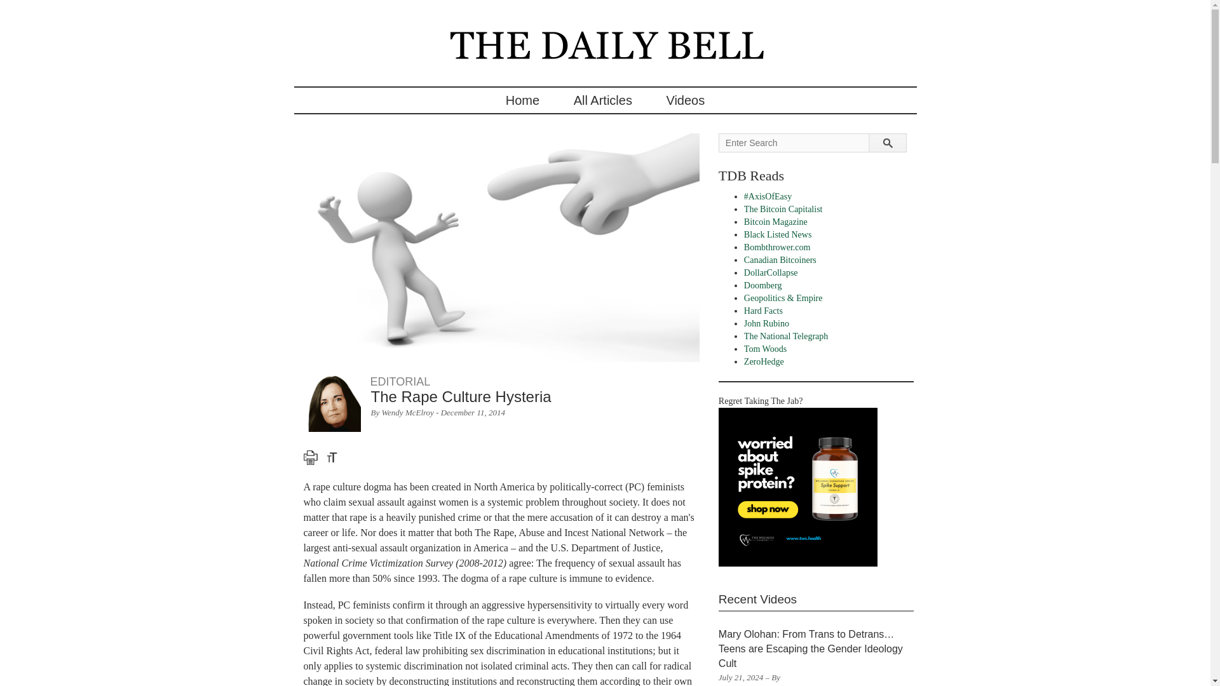 Image resolution: width=1220 pixels, height=686 pixels. I want to click on Doomberg, so click(762, 285).